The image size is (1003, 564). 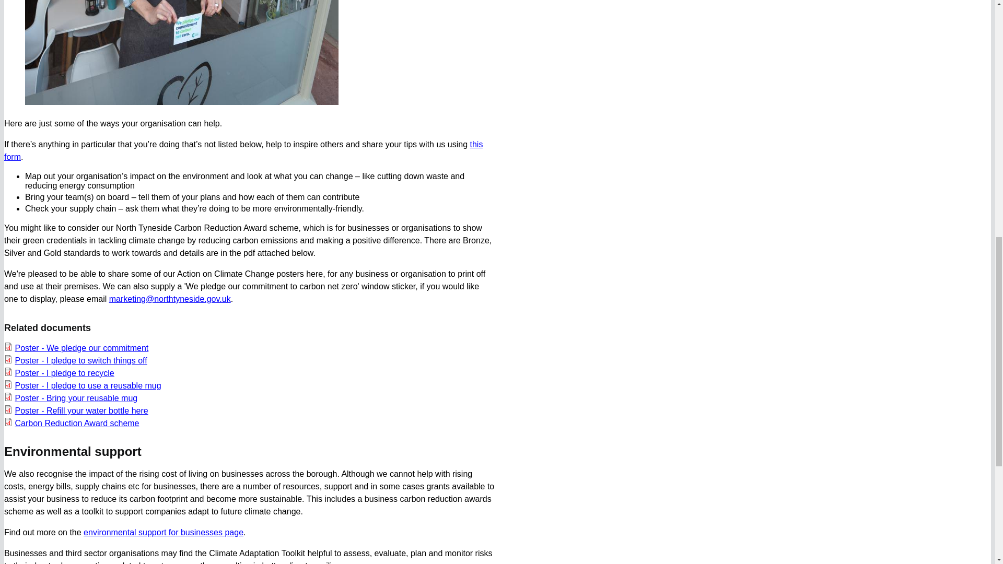 I want to click on Poster - Bring your reusable mug, so click(x=76, y=398).